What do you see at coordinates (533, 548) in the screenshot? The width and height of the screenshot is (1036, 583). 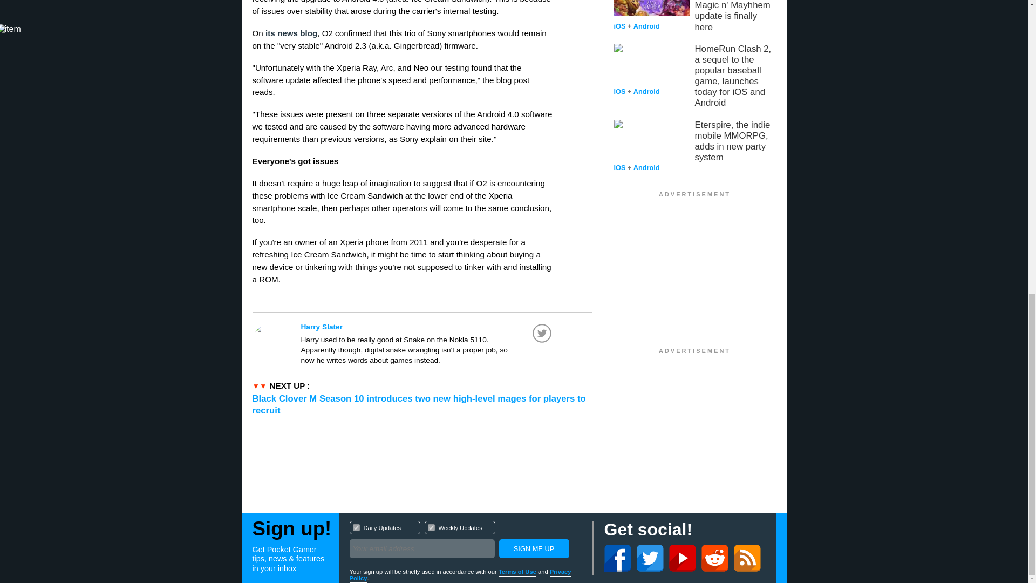 I see `Sign Me Up` at bounding box center [533, 548].